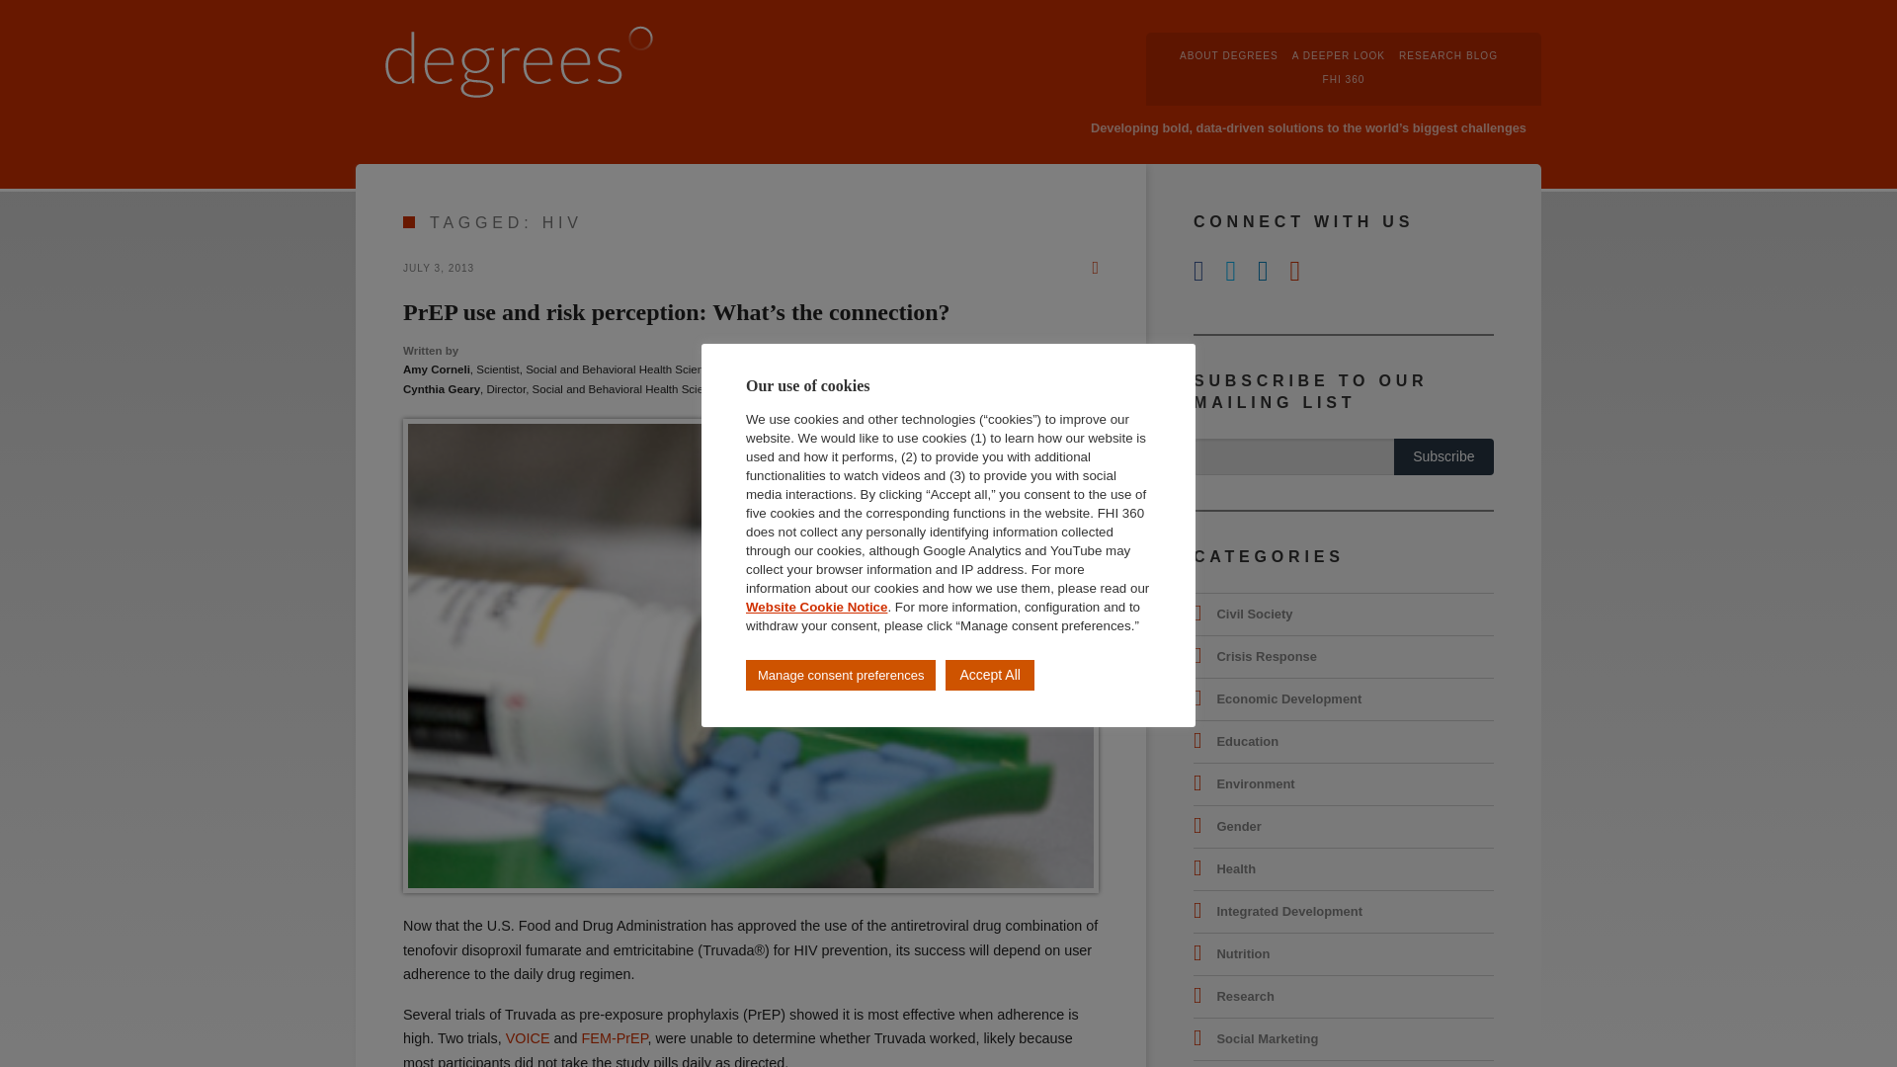  Describe the element at coordinates (1338, 55) in the screenshot. I see `A DEEPER LOOK` at that location.